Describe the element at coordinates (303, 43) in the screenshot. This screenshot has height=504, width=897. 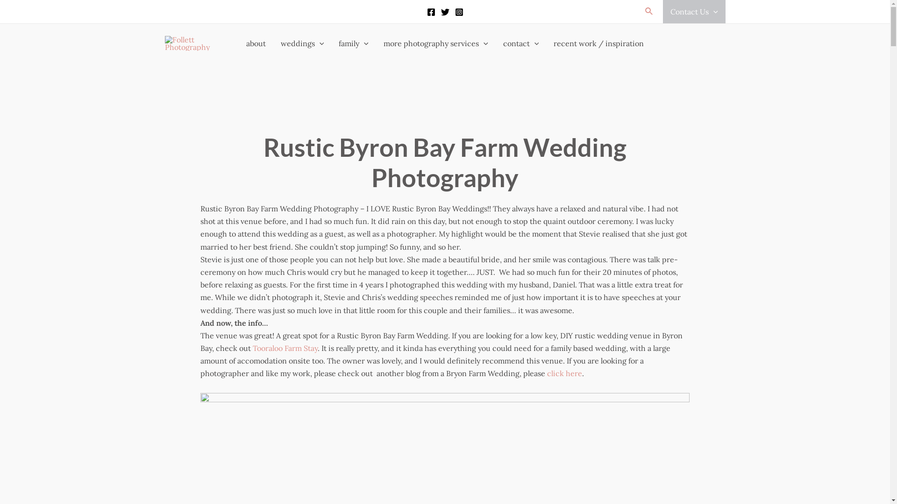
I see `weddings` at that location.